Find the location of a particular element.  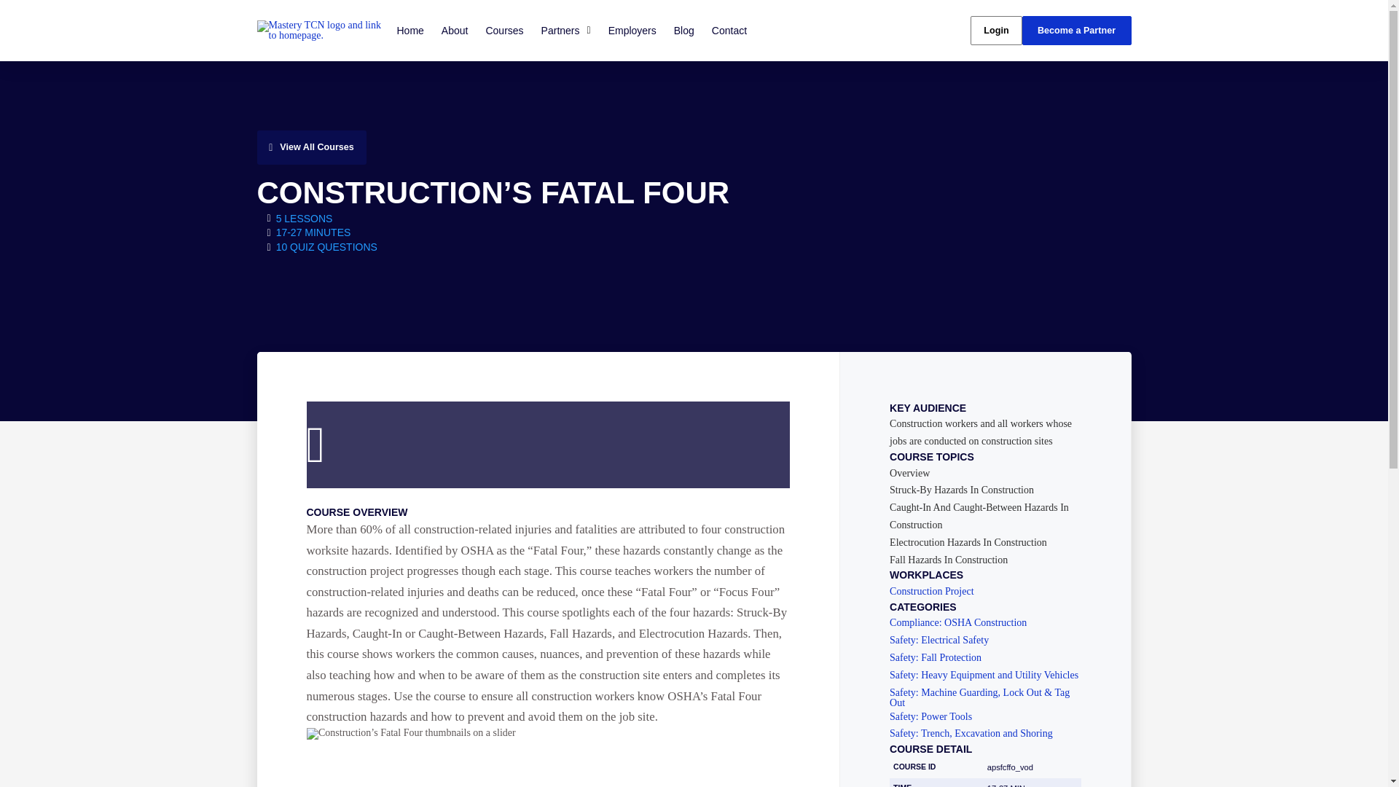

Login is located at coordinates (995, 31).